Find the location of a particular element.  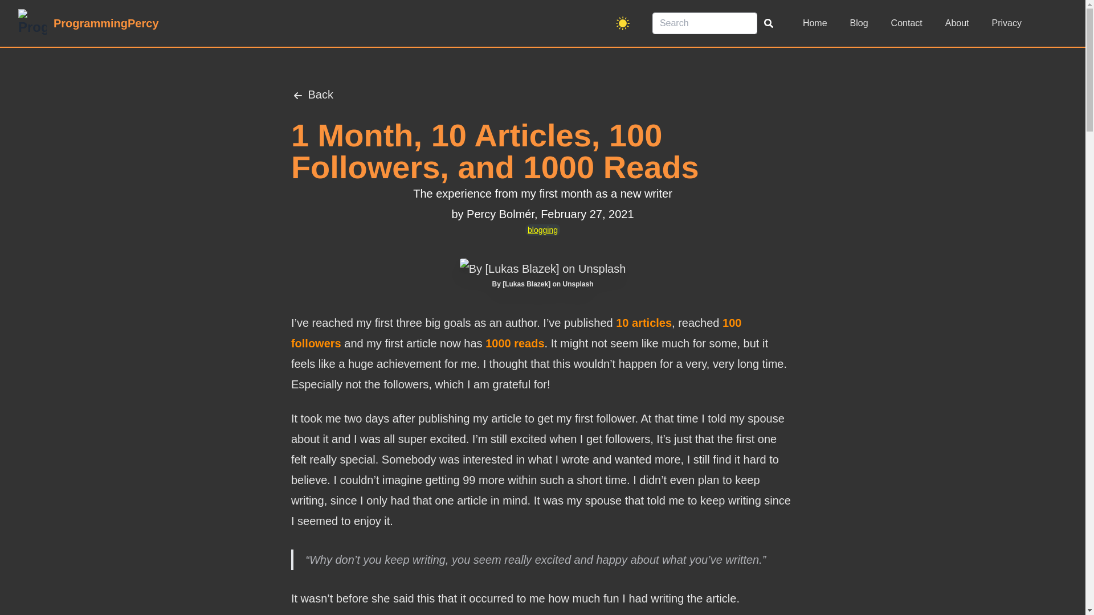

Blog is located at coordinates (859, 23).